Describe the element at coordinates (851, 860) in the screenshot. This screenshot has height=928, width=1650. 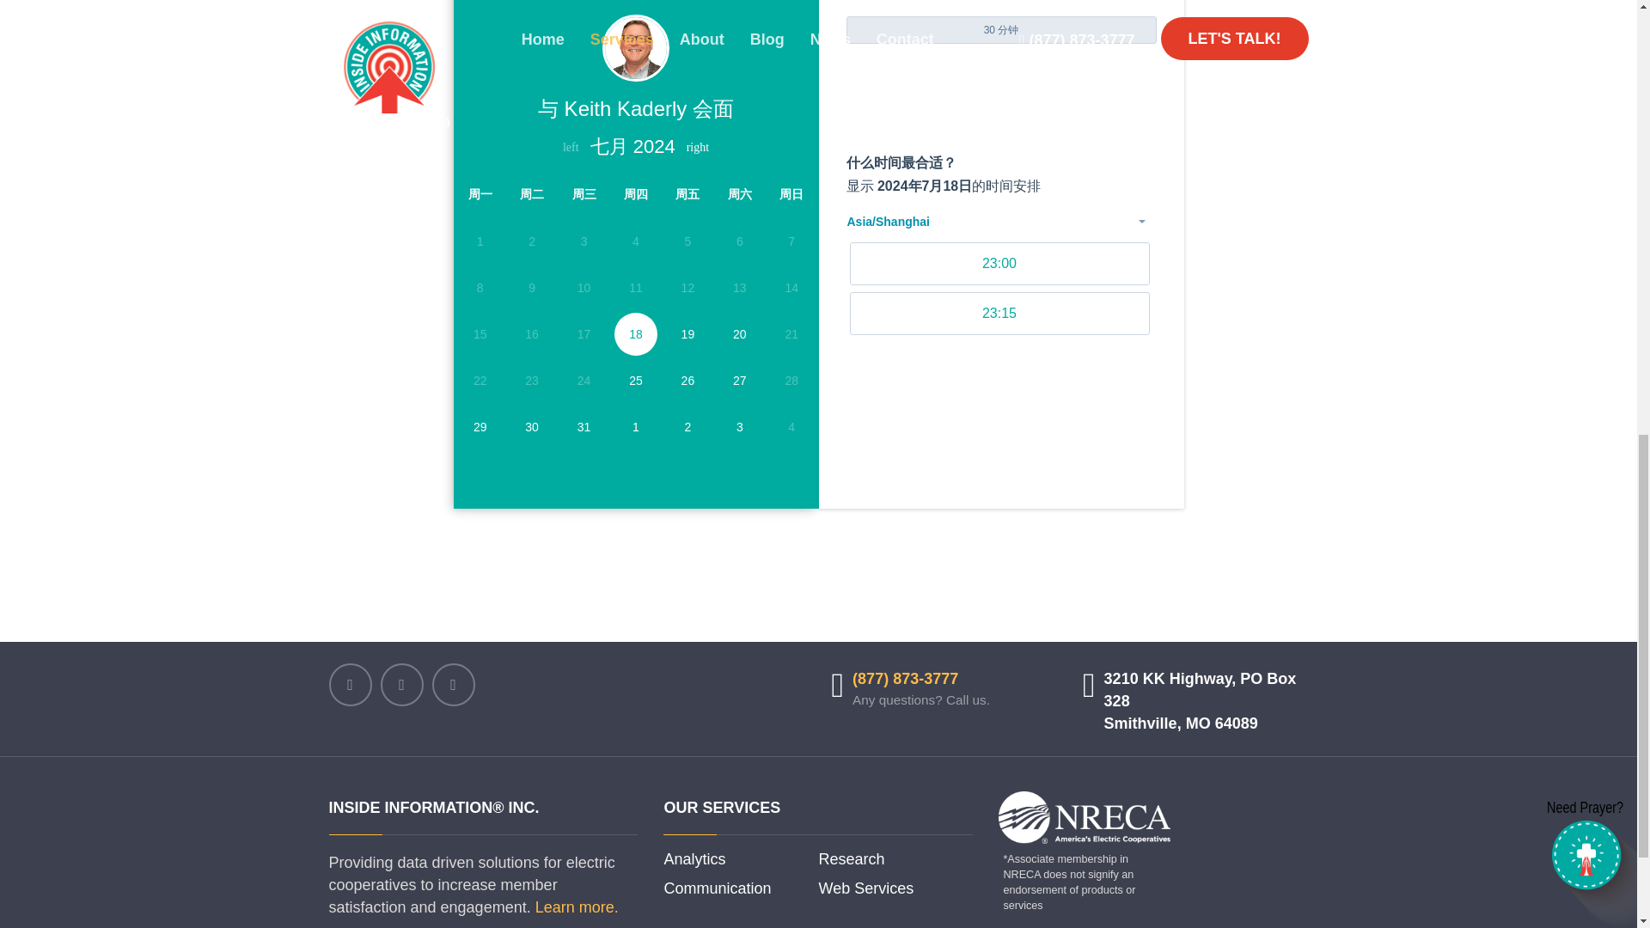
I see `Research` at that location.